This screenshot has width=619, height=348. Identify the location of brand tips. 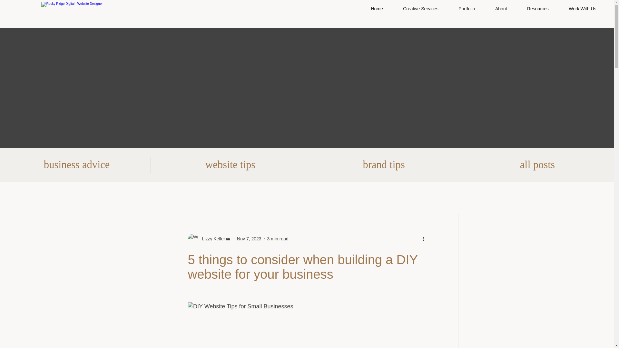
(233, 195).